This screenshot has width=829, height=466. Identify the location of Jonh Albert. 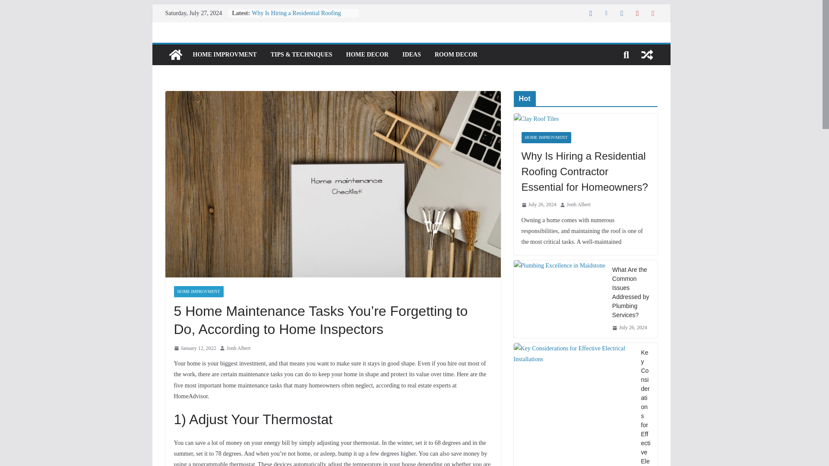
(238, 349).